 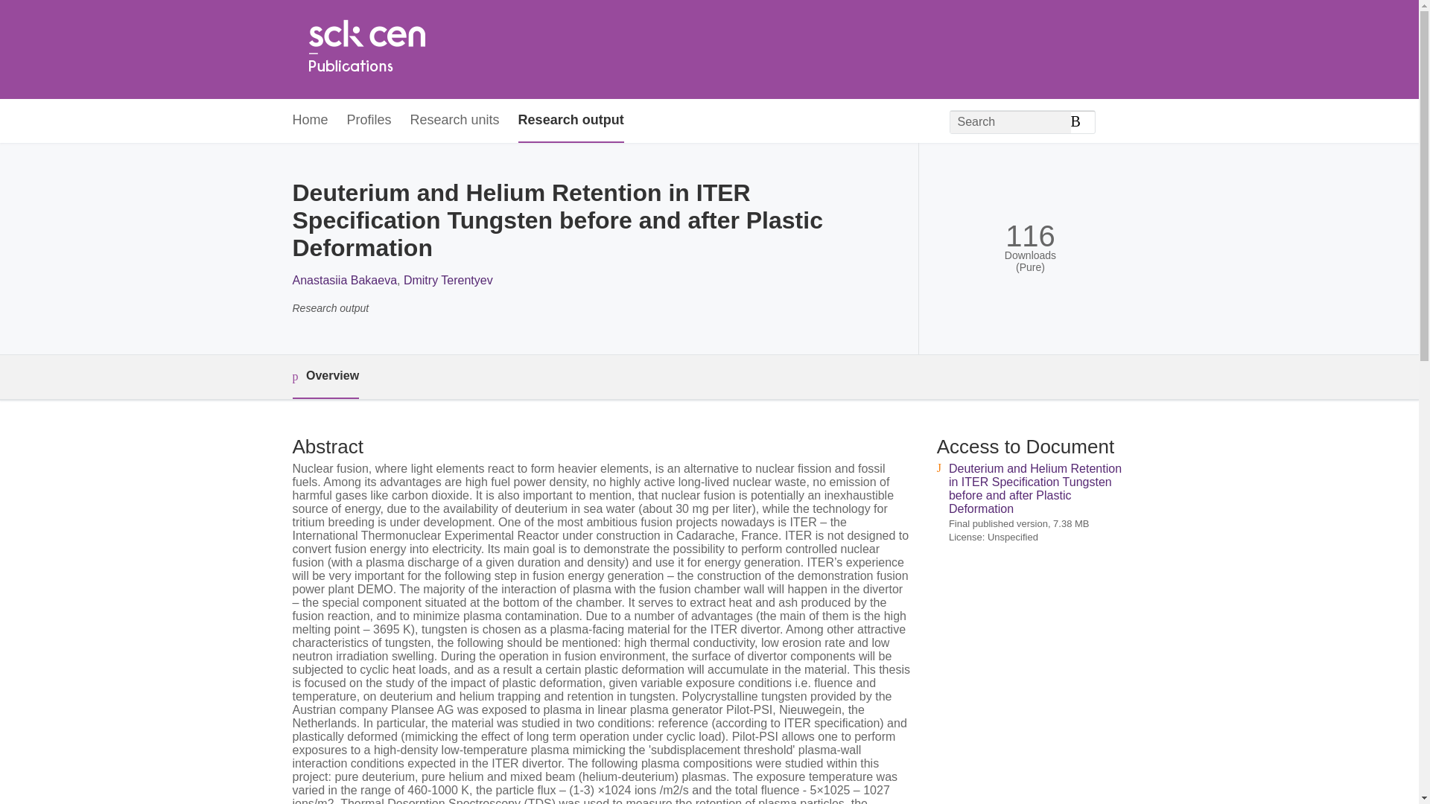 I want to click on Anastasiia Bakaeva, so click(x=344, y=280).